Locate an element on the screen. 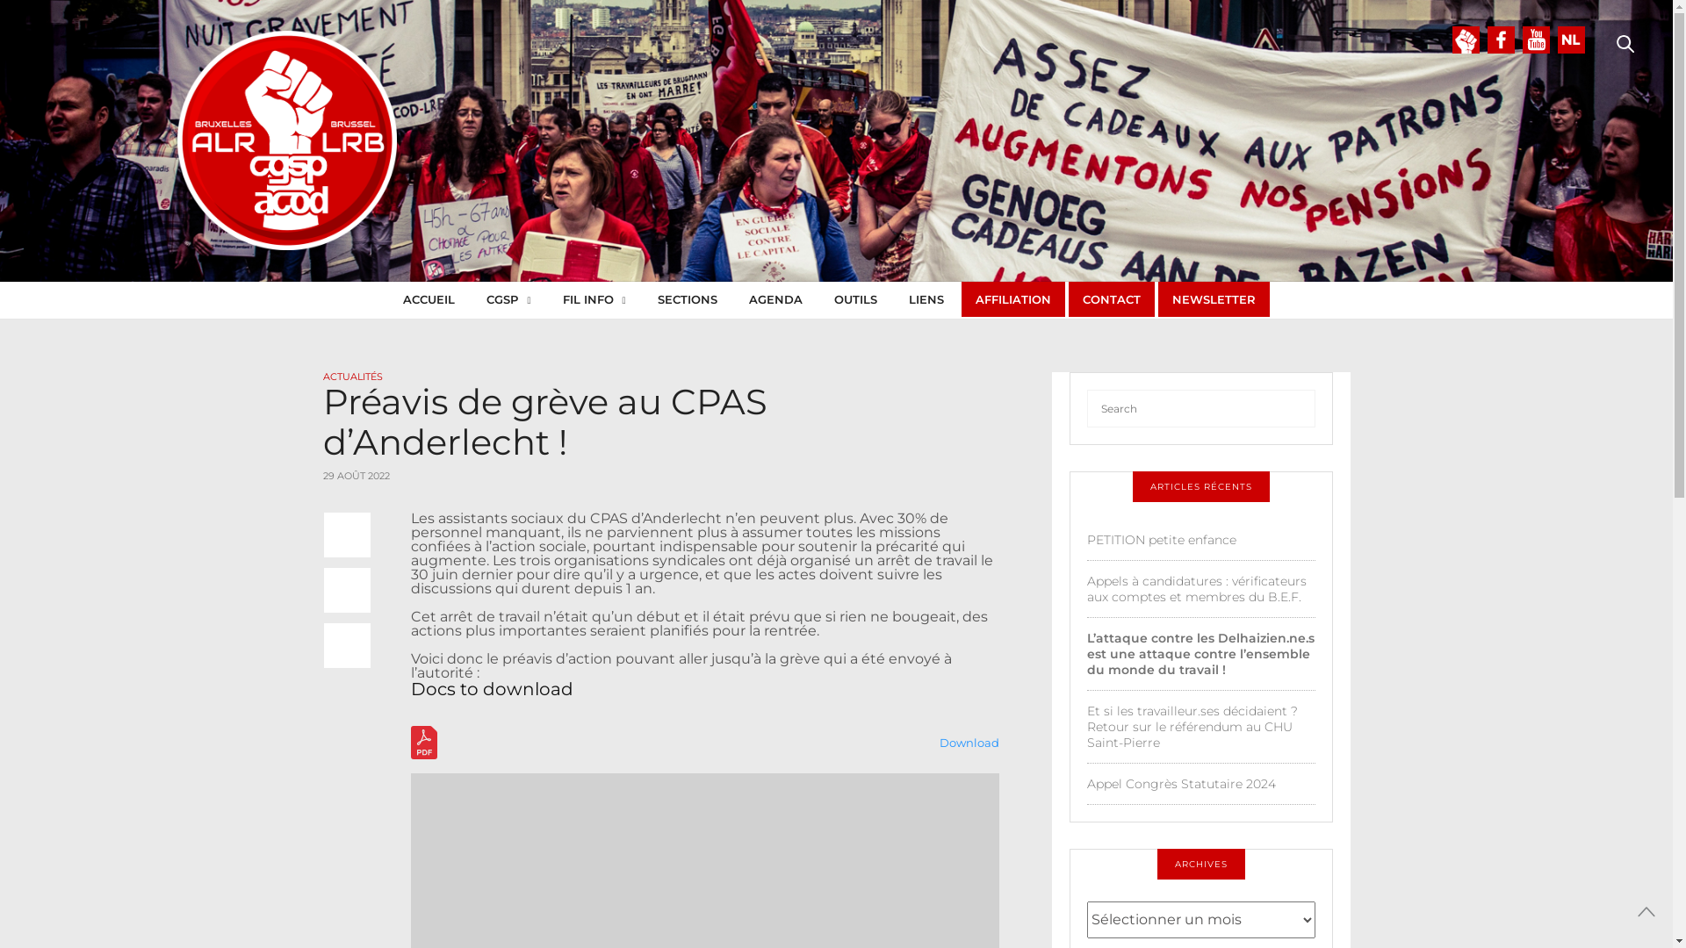 This screenshot has height=948, width=1686. CGSP ALR is located at coordinates (602, 139).